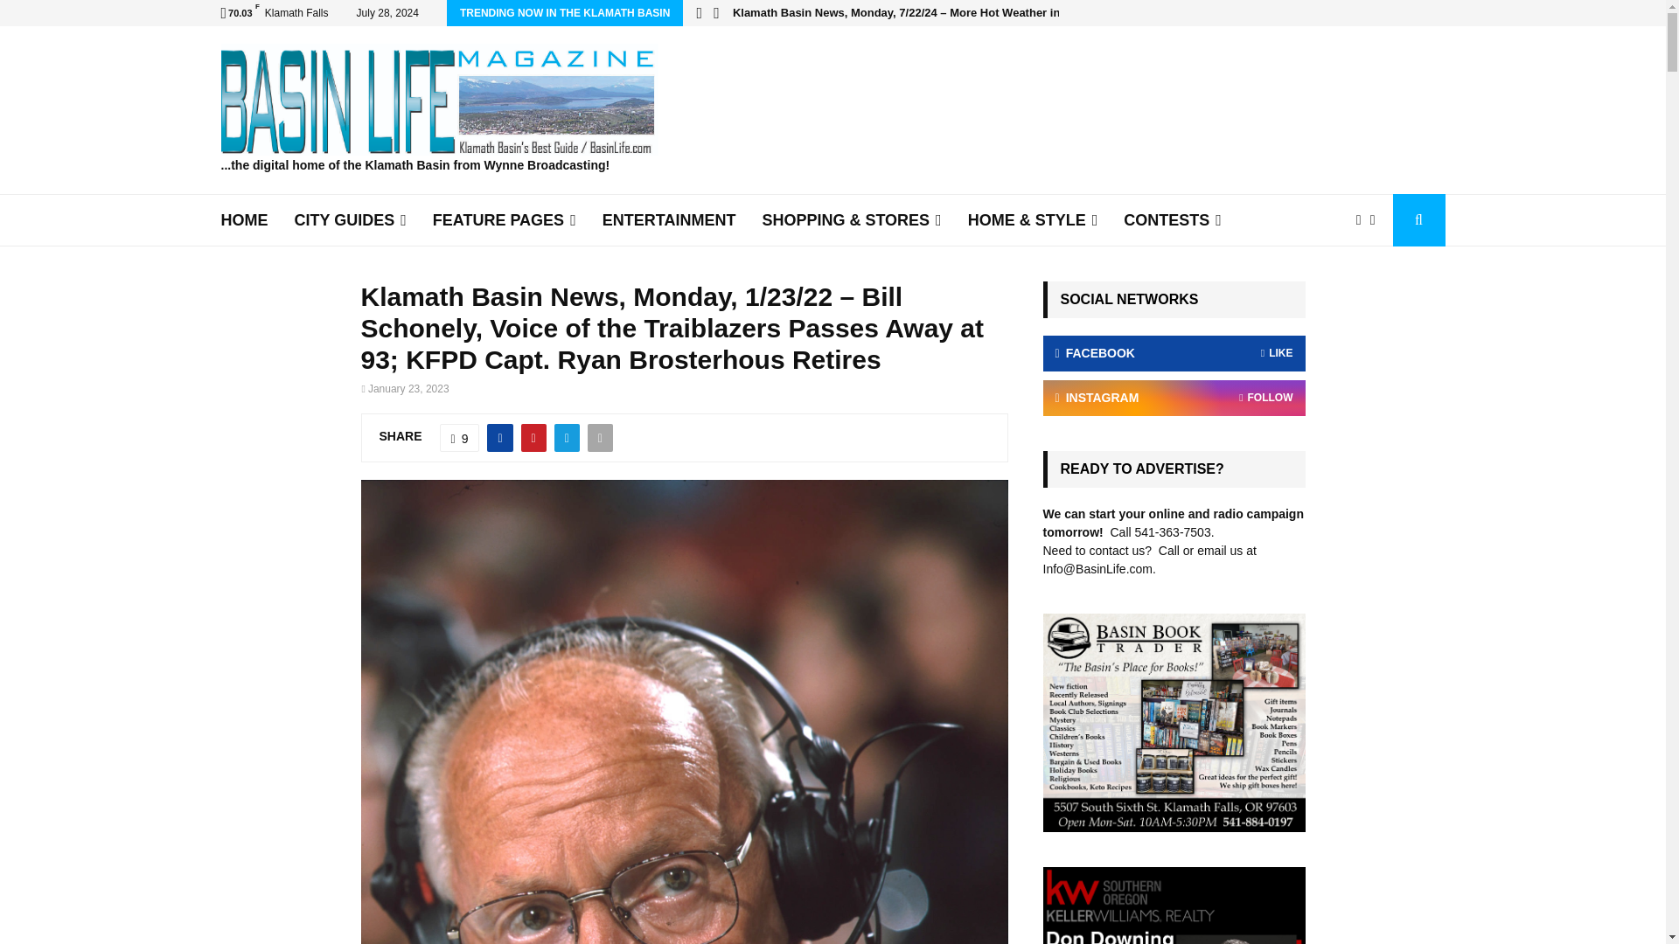 The height and width of the screenshot is (944, 1679). I want to click on Facebook, so click(1362, 219).